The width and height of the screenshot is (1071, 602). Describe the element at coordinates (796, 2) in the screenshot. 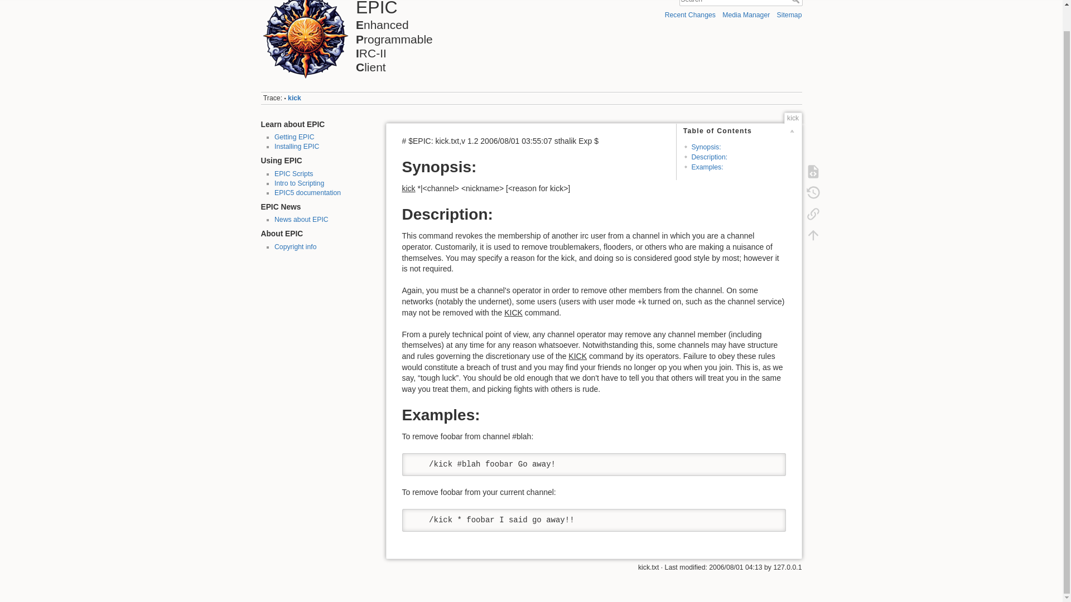

I see `Search` at that location.